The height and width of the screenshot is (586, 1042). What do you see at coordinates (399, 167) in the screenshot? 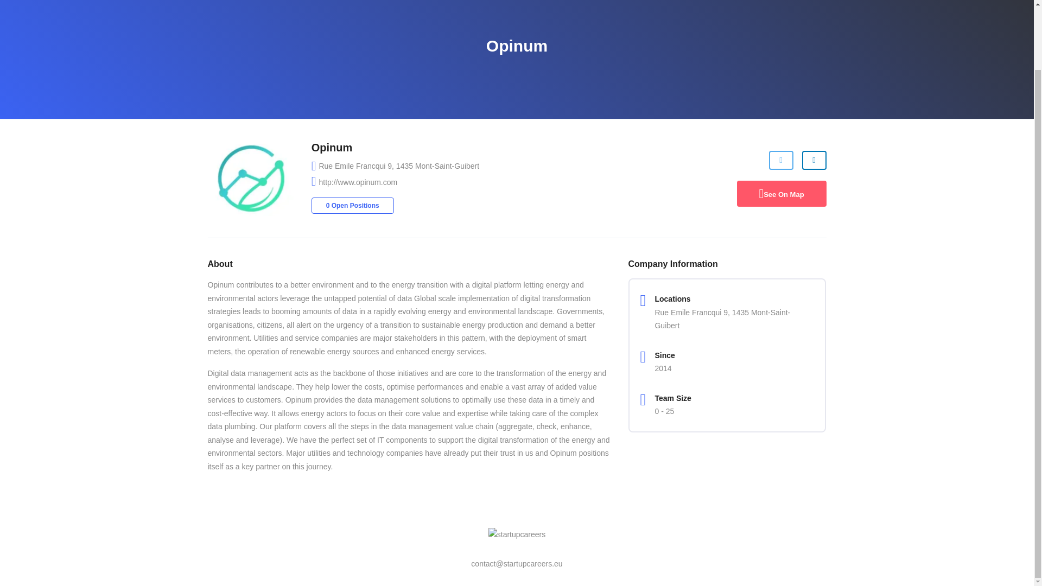
I see `Rue Emile Francqui 9, 1435 Mont-Saint-Guibert` at bounding box center [399, 167].